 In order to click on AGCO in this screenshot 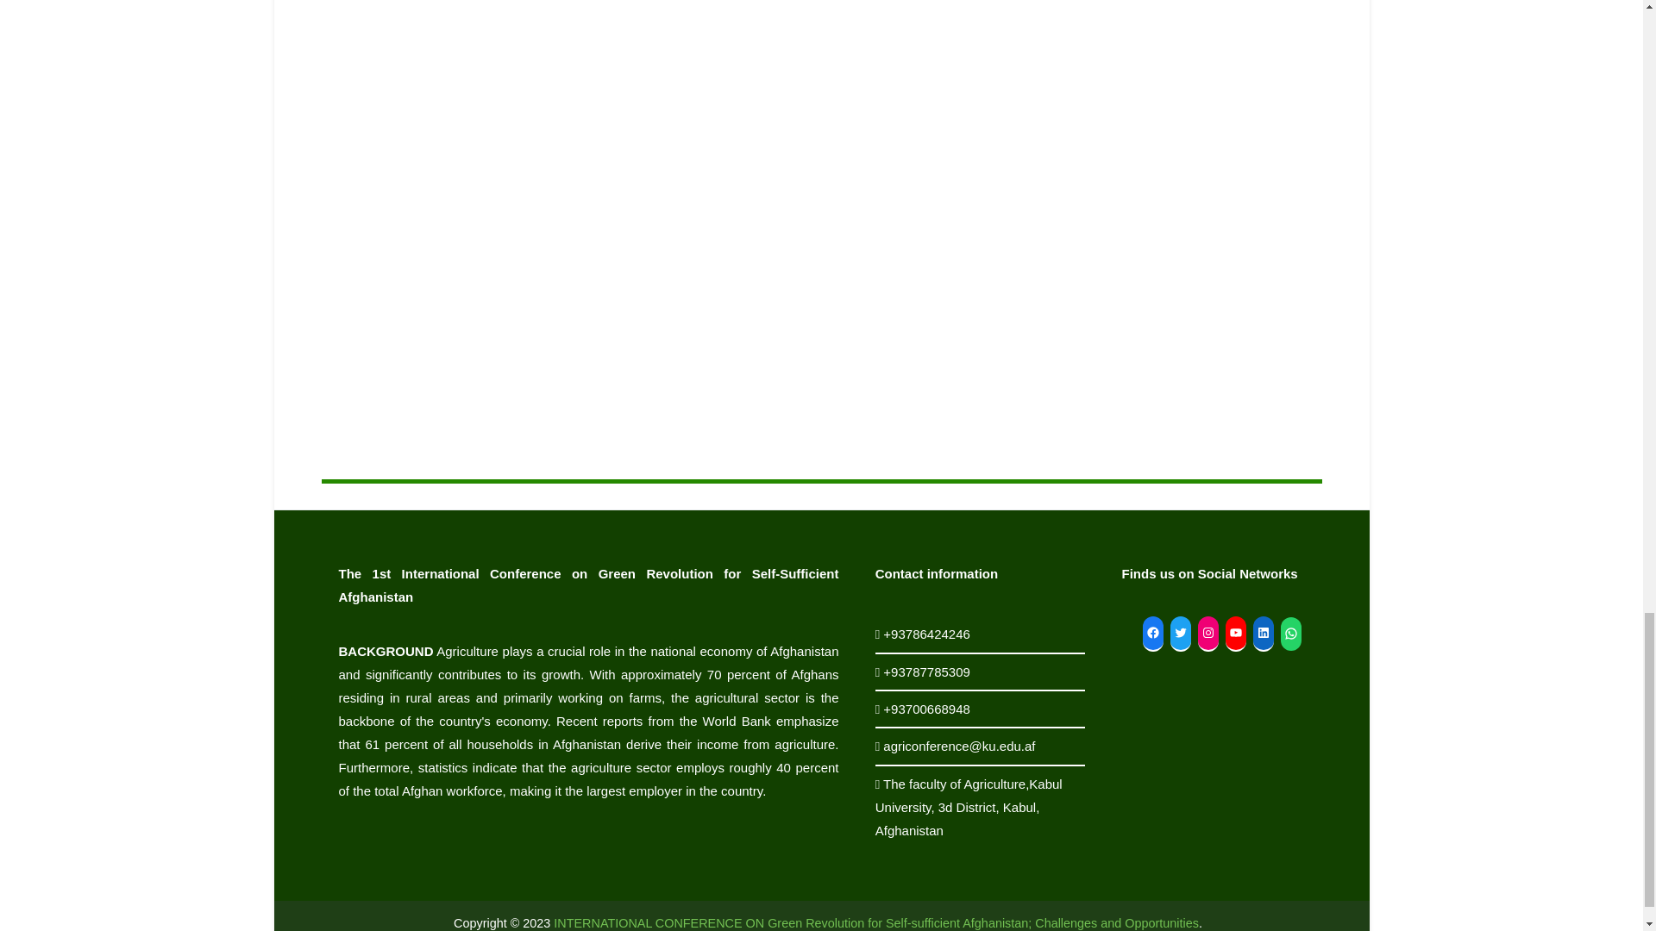, I will do `click(876, 922)`.